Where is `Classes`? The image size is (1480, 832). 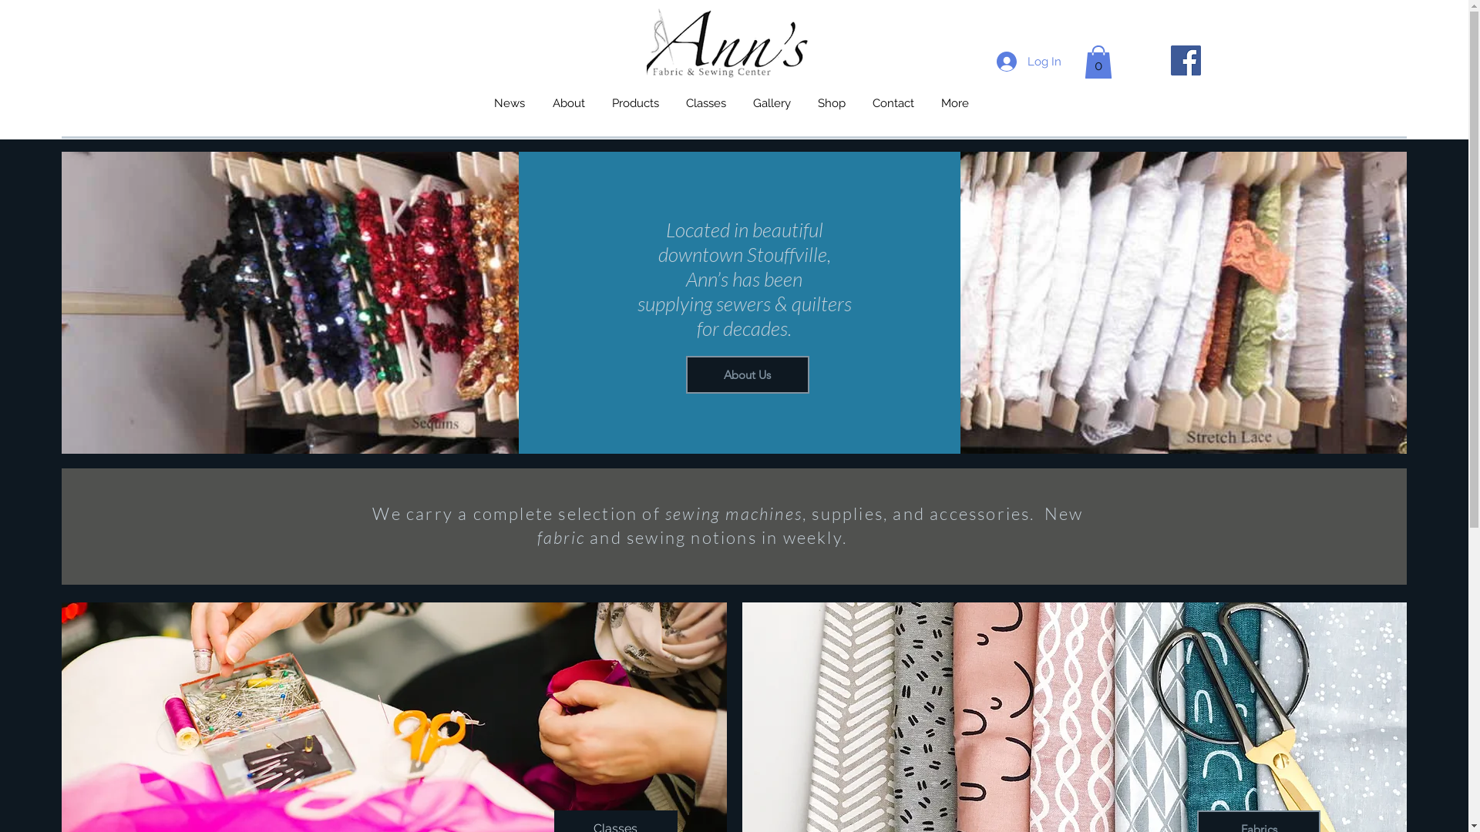
Classes is located at coordinates (706, 103).